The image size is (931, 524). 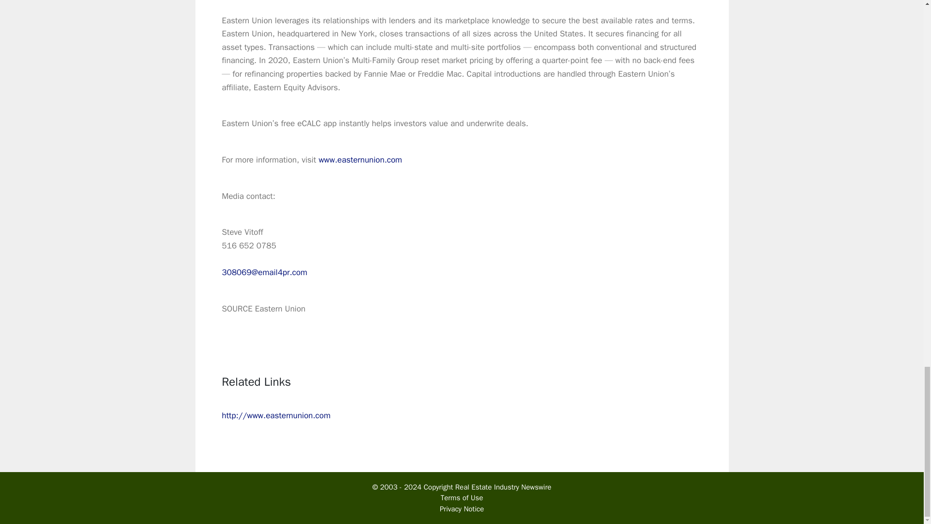 What do you see at coordinates (462, 509) in the screenshot?
I see `Privacy Notice` at bounding box center [462, 509].